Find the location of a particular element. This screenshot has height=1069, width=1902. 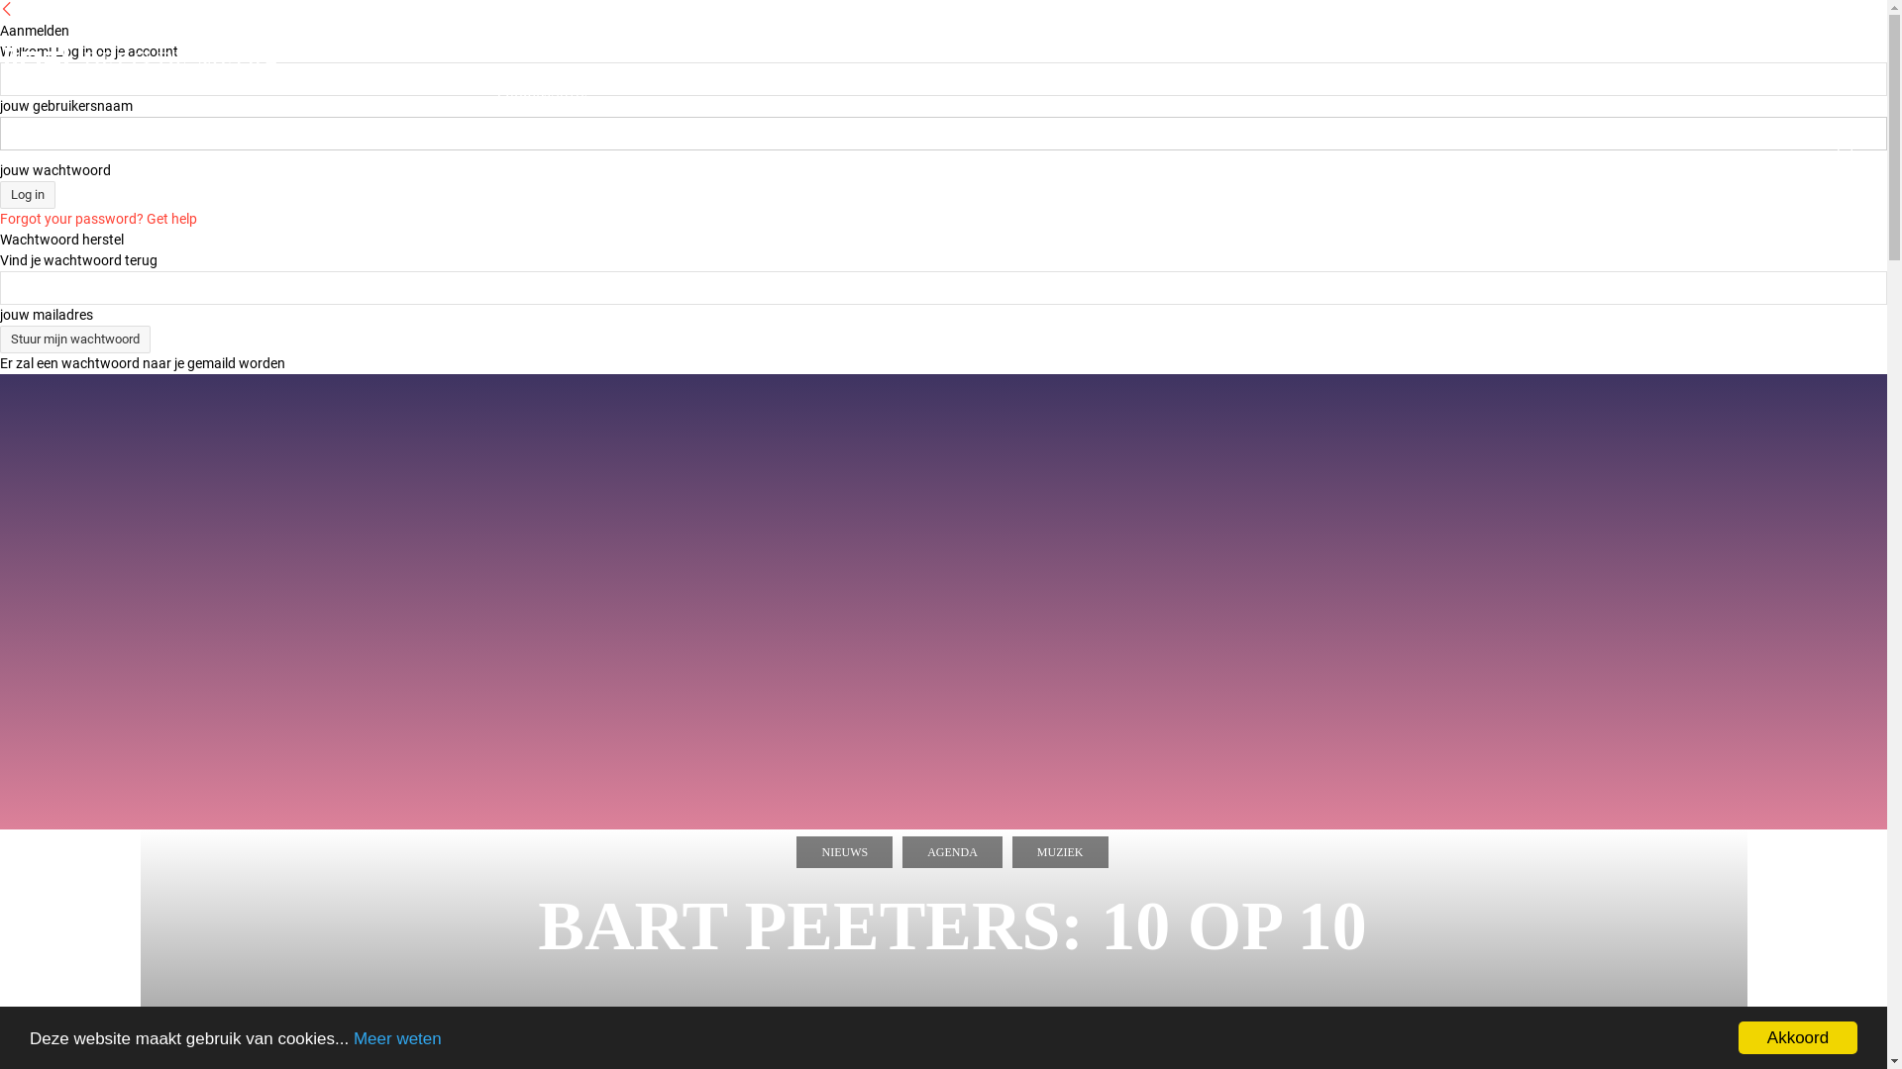

Opmerkelijk is located at coordinates (543, 97).